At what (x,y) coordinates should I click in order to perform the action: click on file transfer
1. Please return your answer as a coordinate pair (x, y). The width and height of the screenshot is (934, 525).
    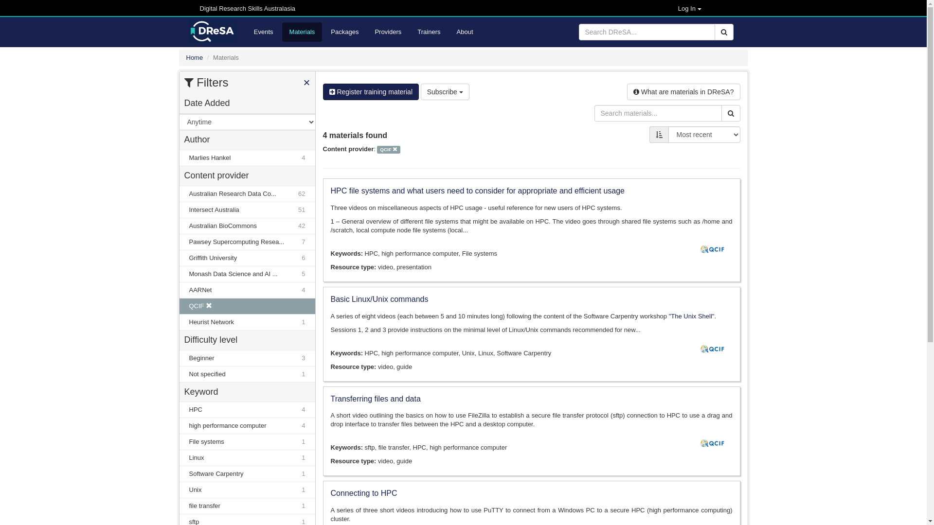
    Looking at the image, I should click on (247, 506).